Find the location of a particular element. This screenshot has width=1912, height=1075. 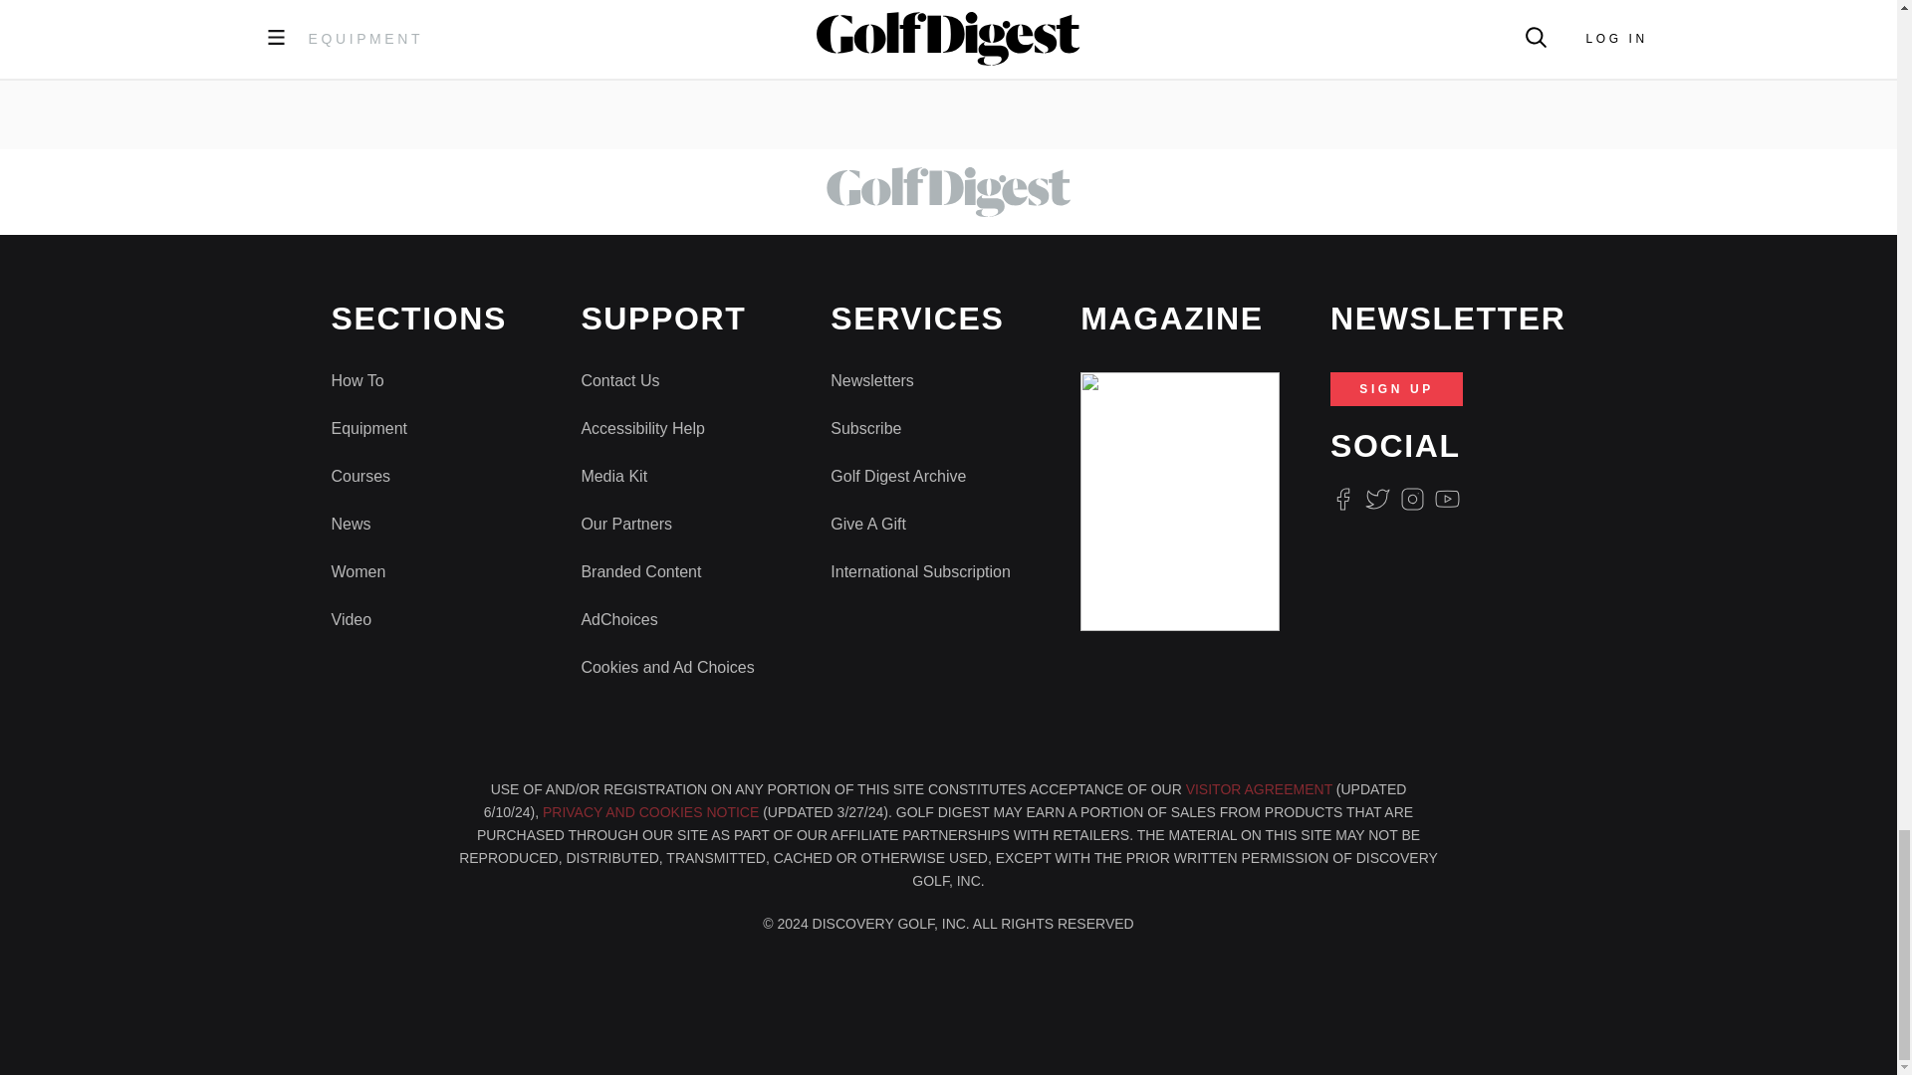

Facebook Logo is located at coordinates (1342, 500).